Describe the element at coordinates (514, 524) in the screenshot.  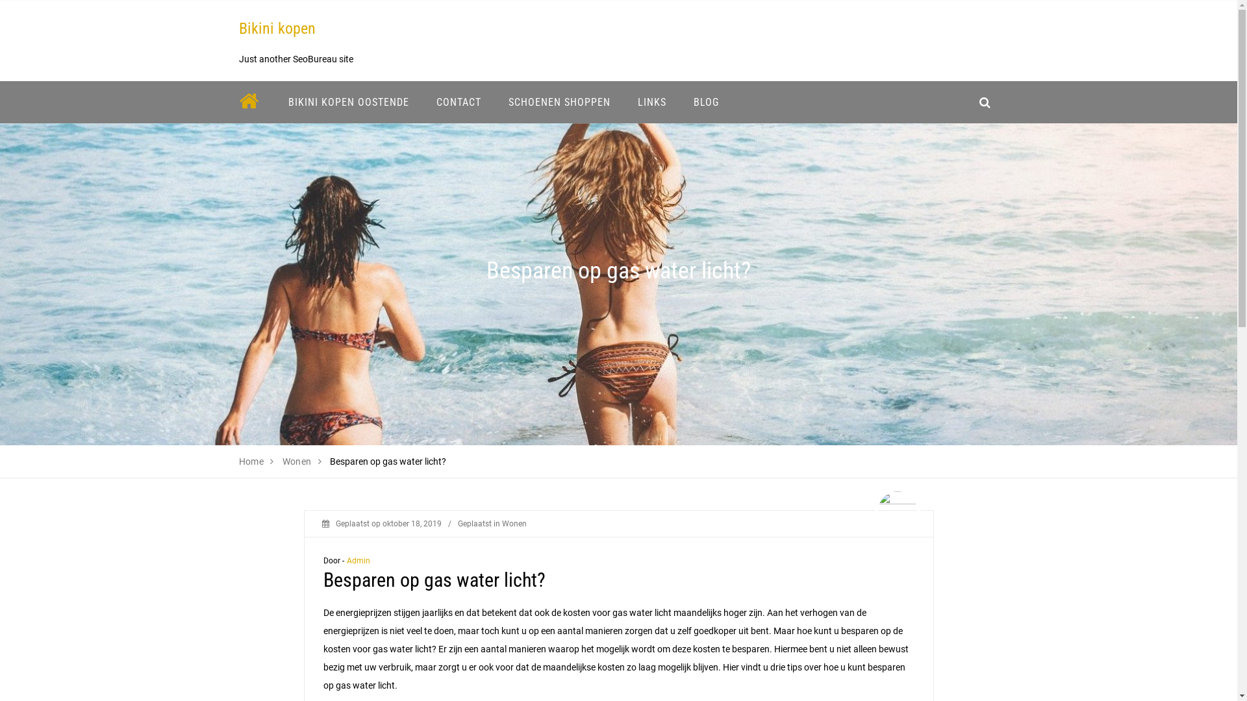
I see `Wonen` at that location.